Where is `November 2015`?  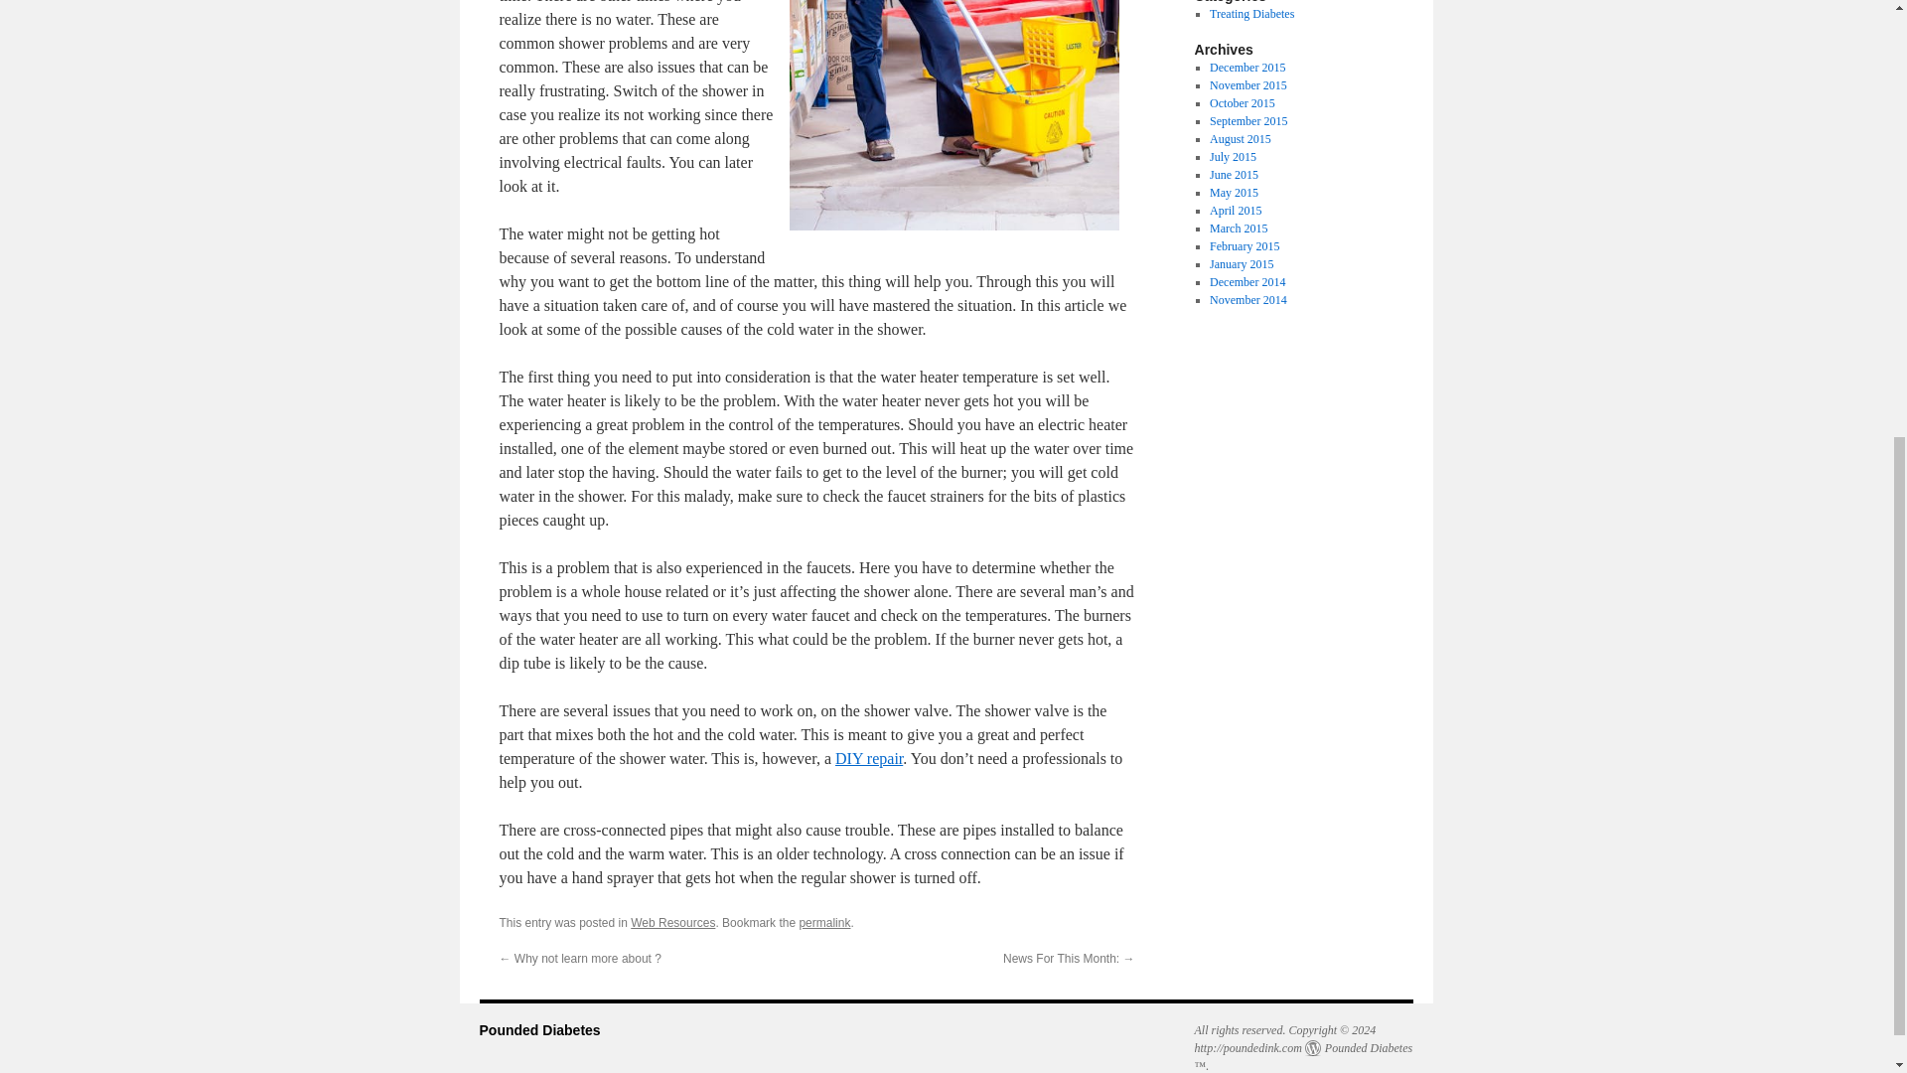 November 2015 is located at coordinates (1247, 84).